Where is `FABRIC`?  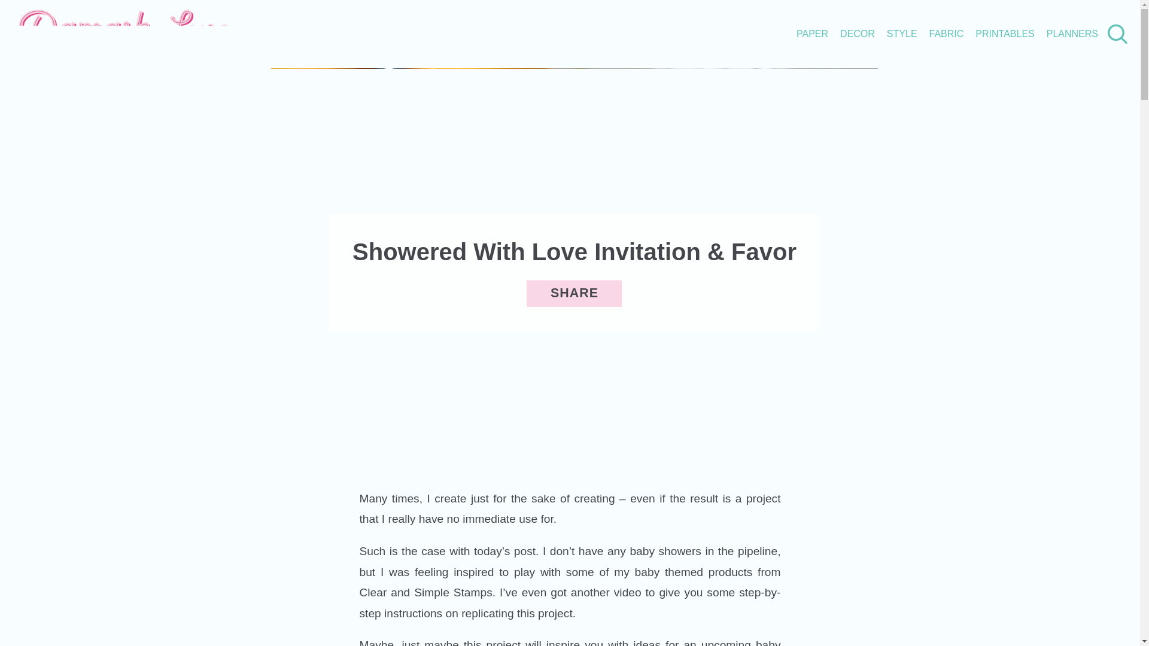 FABRIC is located at coordinates (947, 33).